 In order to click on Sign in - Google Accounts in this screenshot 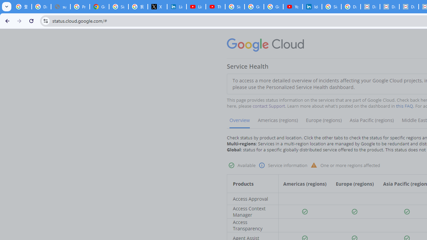, I will do `click(235, 7)`.